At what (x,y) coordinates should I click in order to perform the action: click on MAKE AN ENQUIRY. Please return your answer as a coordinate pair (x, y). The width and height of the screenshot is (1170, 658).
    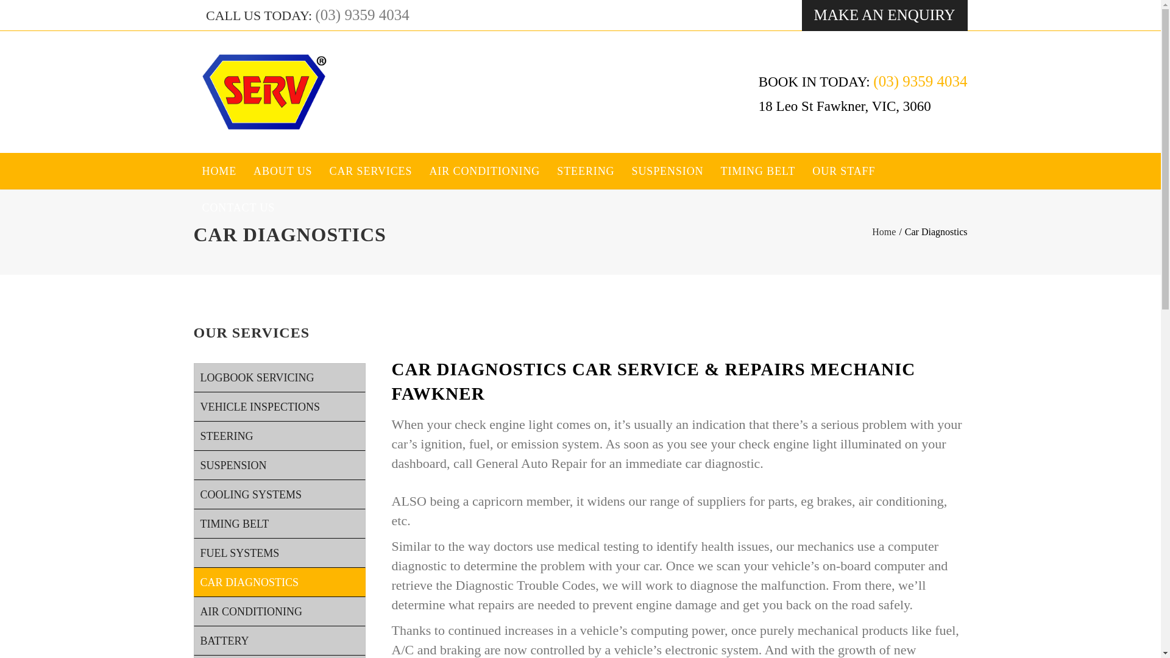
    Looking at the image, I should click on (884, 15).